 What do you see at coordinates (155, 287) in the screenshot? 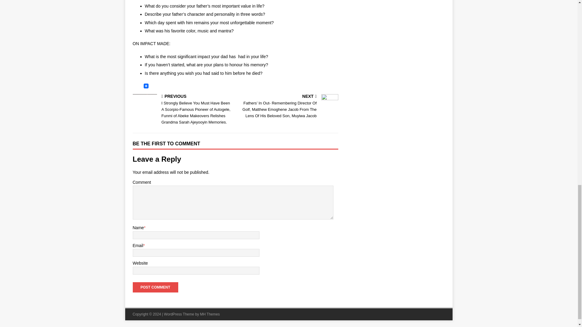
I see `Post Comment` at bounding box center [155, 287].